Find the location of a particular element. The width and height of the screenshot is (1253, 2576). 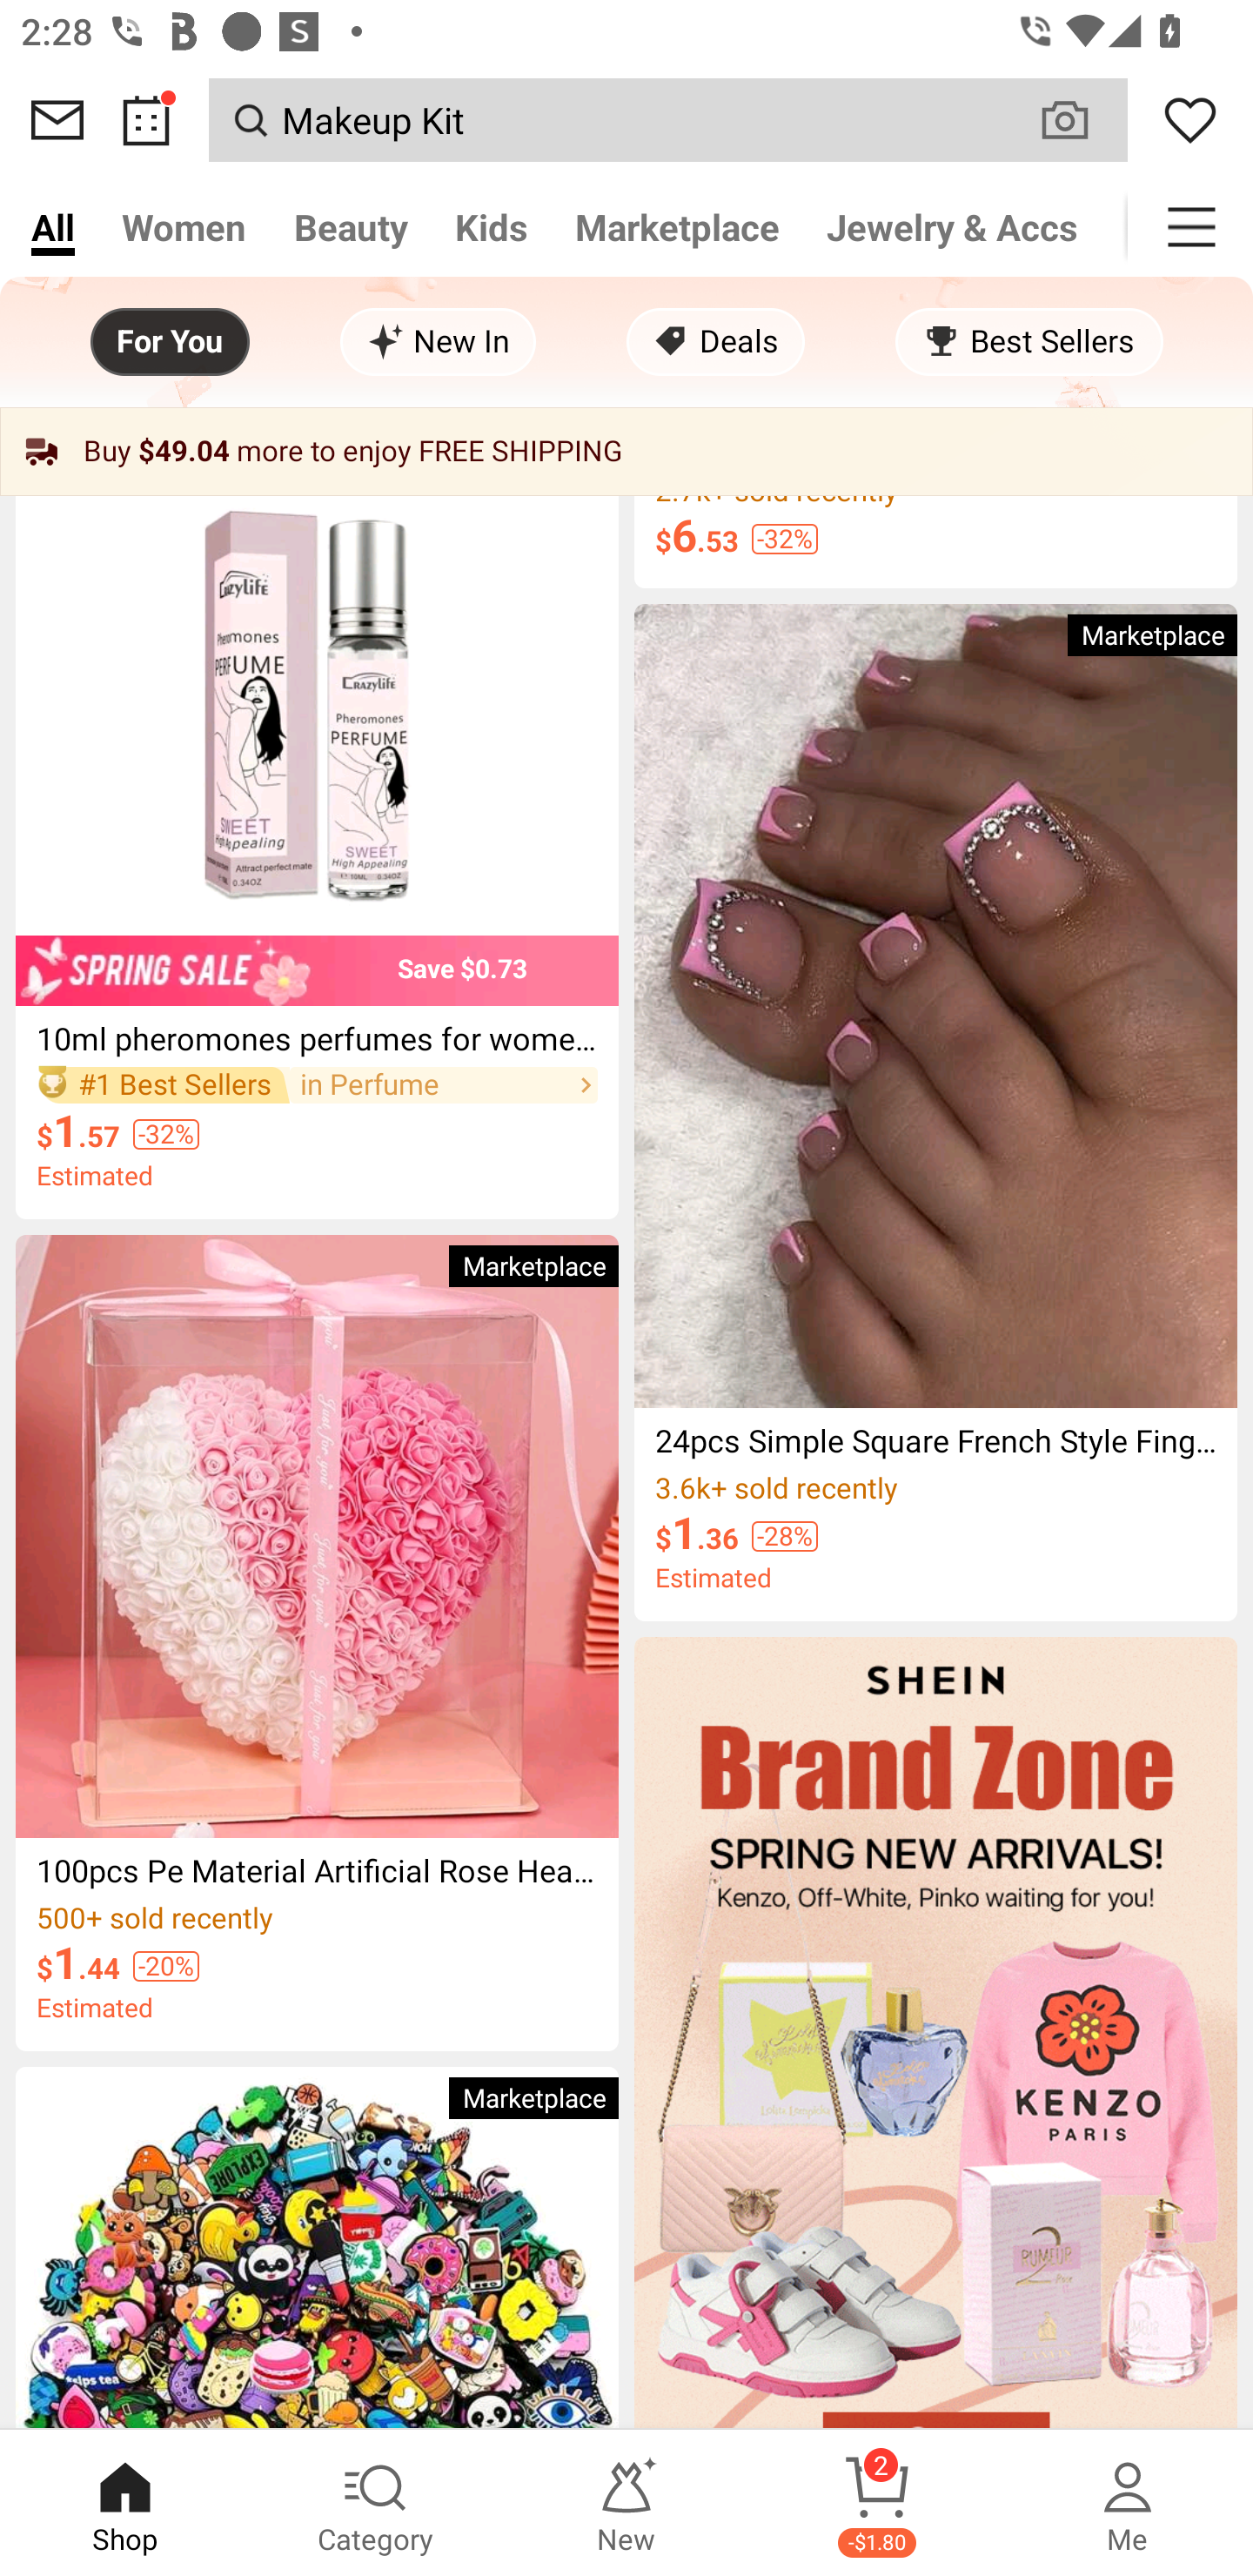

Women is located at coordinates (184, 226).